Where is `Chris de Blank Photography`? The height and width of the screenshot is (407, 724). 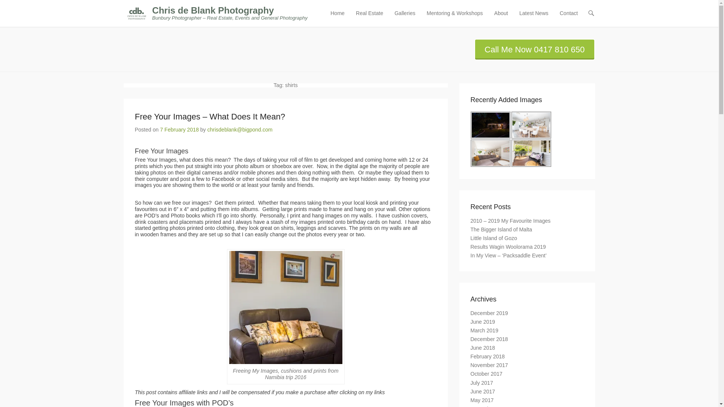 Chris de Blank Photography is located at coordinates (213, 11).